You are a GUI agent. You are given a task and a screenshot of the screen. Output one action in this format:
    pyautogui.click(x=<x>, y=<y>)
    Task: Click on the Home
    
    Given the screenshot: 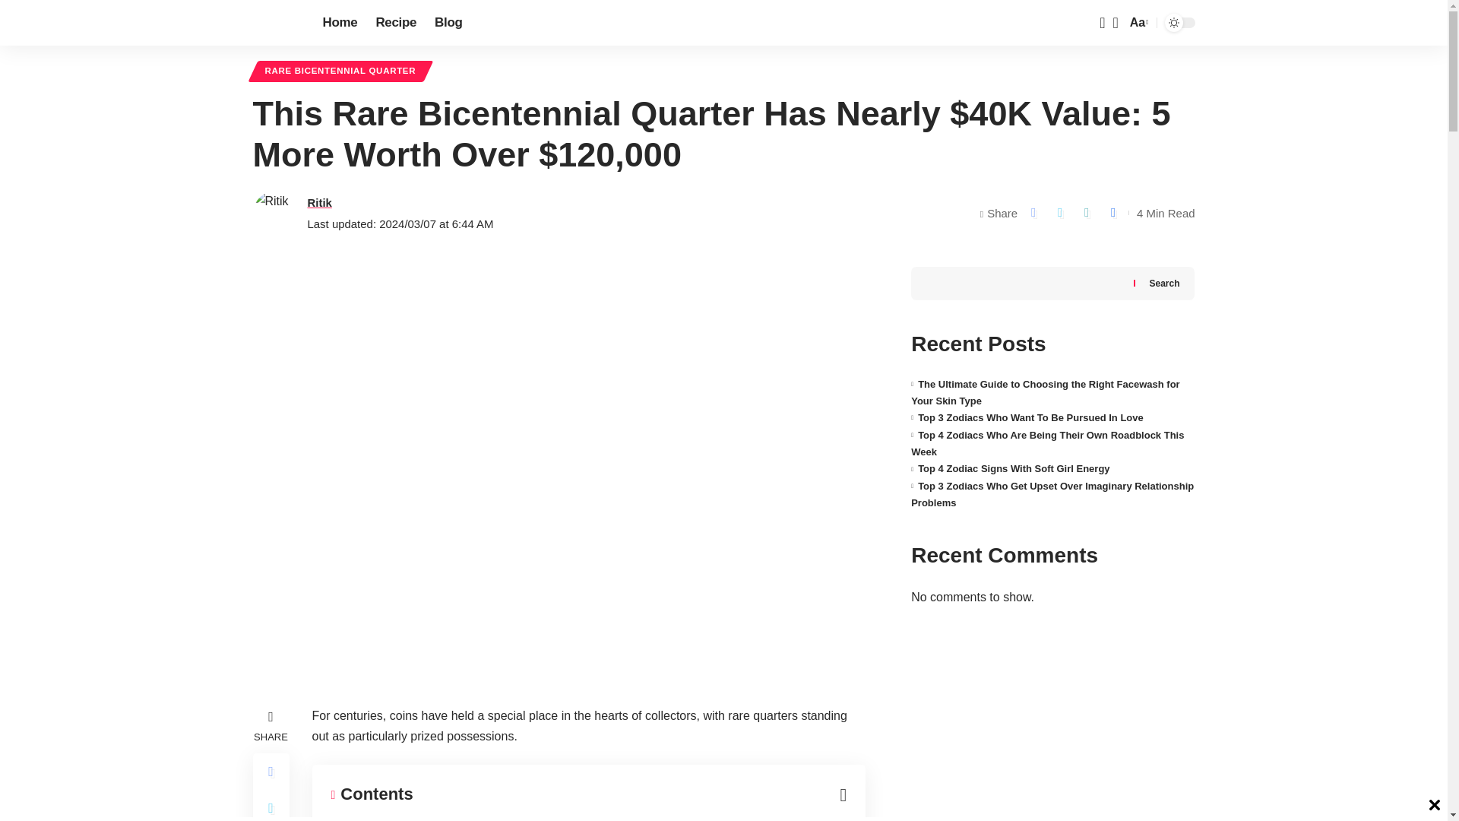 What is the action you would take?
    pyautogui.click(x=339, y=23)
    